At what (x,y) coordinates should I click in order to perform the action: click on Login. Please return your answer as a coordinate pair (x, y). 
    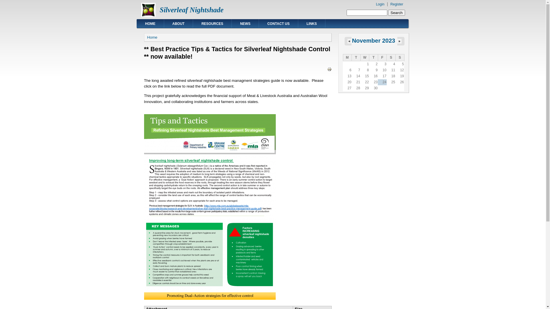
    Looking at the image, I should click on (380, 4).